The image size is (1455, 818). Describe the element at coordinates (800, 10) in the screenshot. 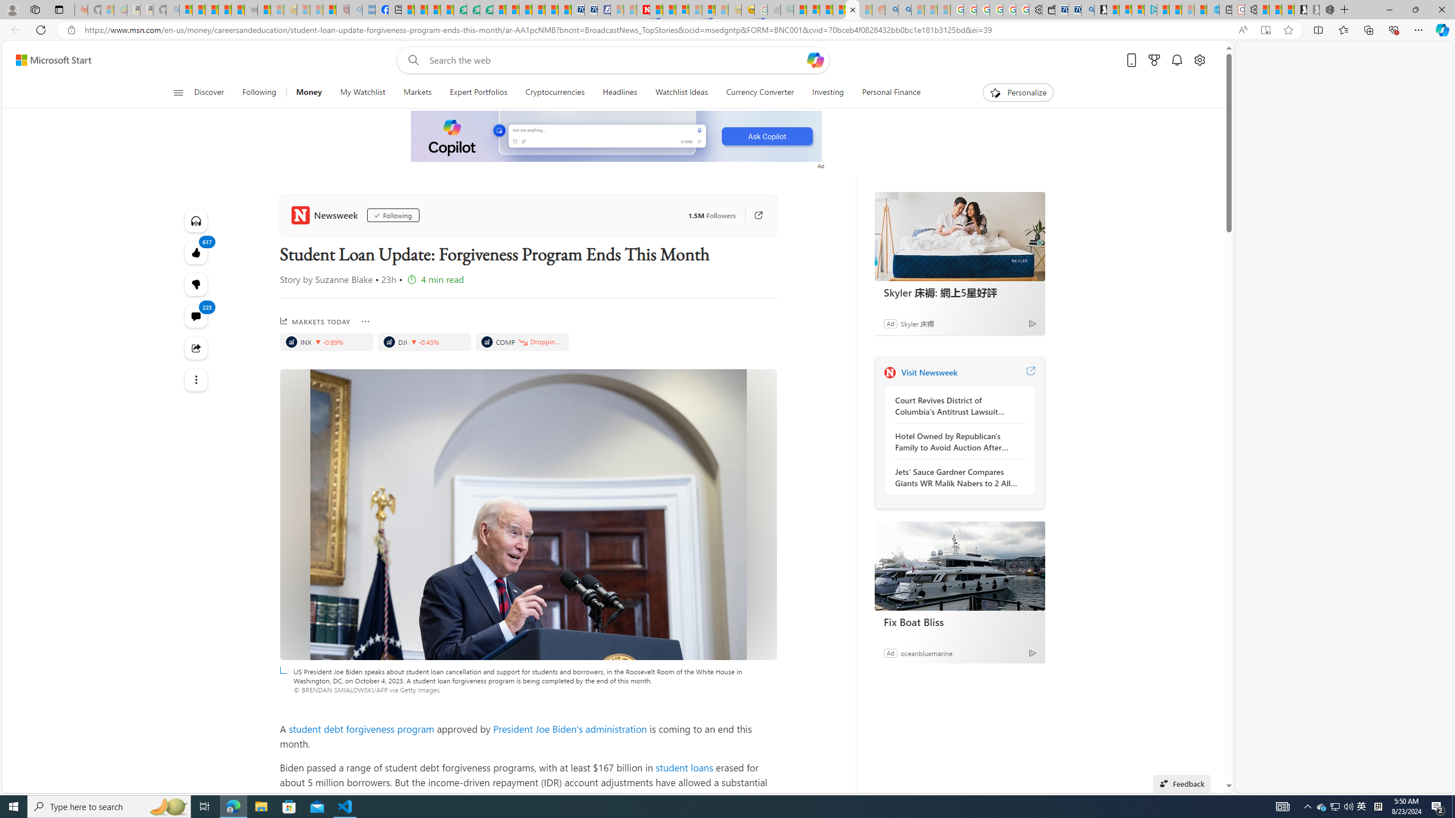

I see `MSNBC - MSN` at that location.